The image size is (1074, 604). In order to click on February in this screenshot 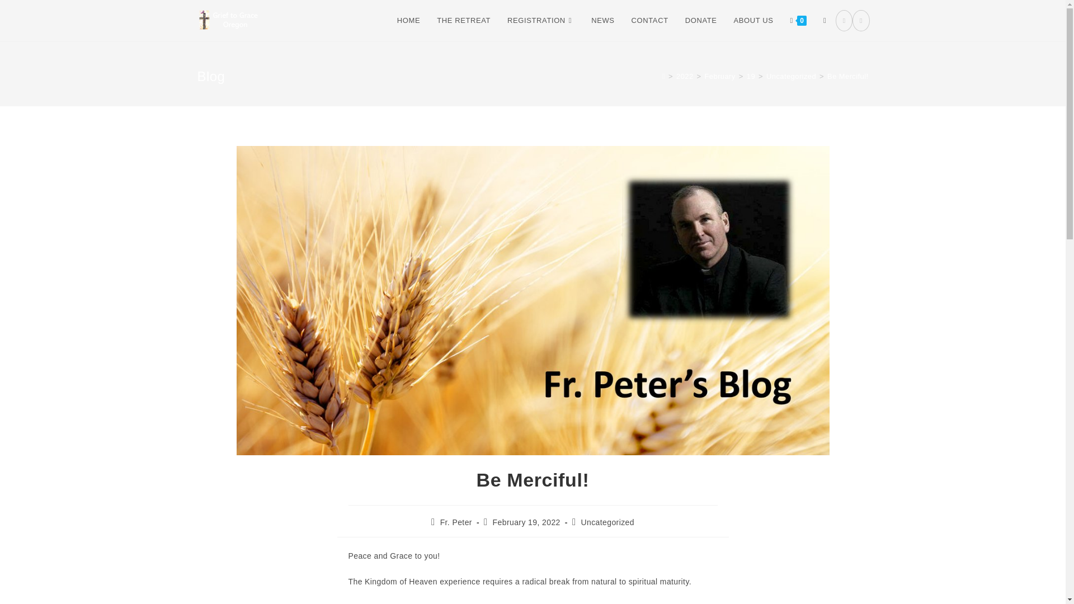, I will do `click(720, 76)`.